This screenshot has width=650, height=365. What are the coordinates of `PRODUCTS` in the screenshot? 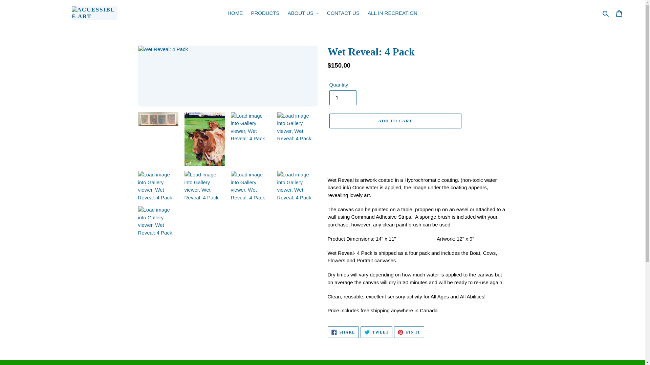 It's located at (265, 13).